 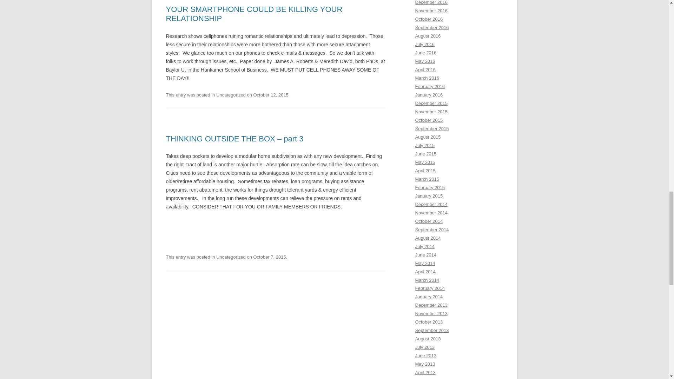 What do you see at coordinates (254, 14) in the screenshot?
I see `YOUR SMARTPHONE COULD BE KILLING YOUR RELATIONSHIP` at bounding box center [254, 14].